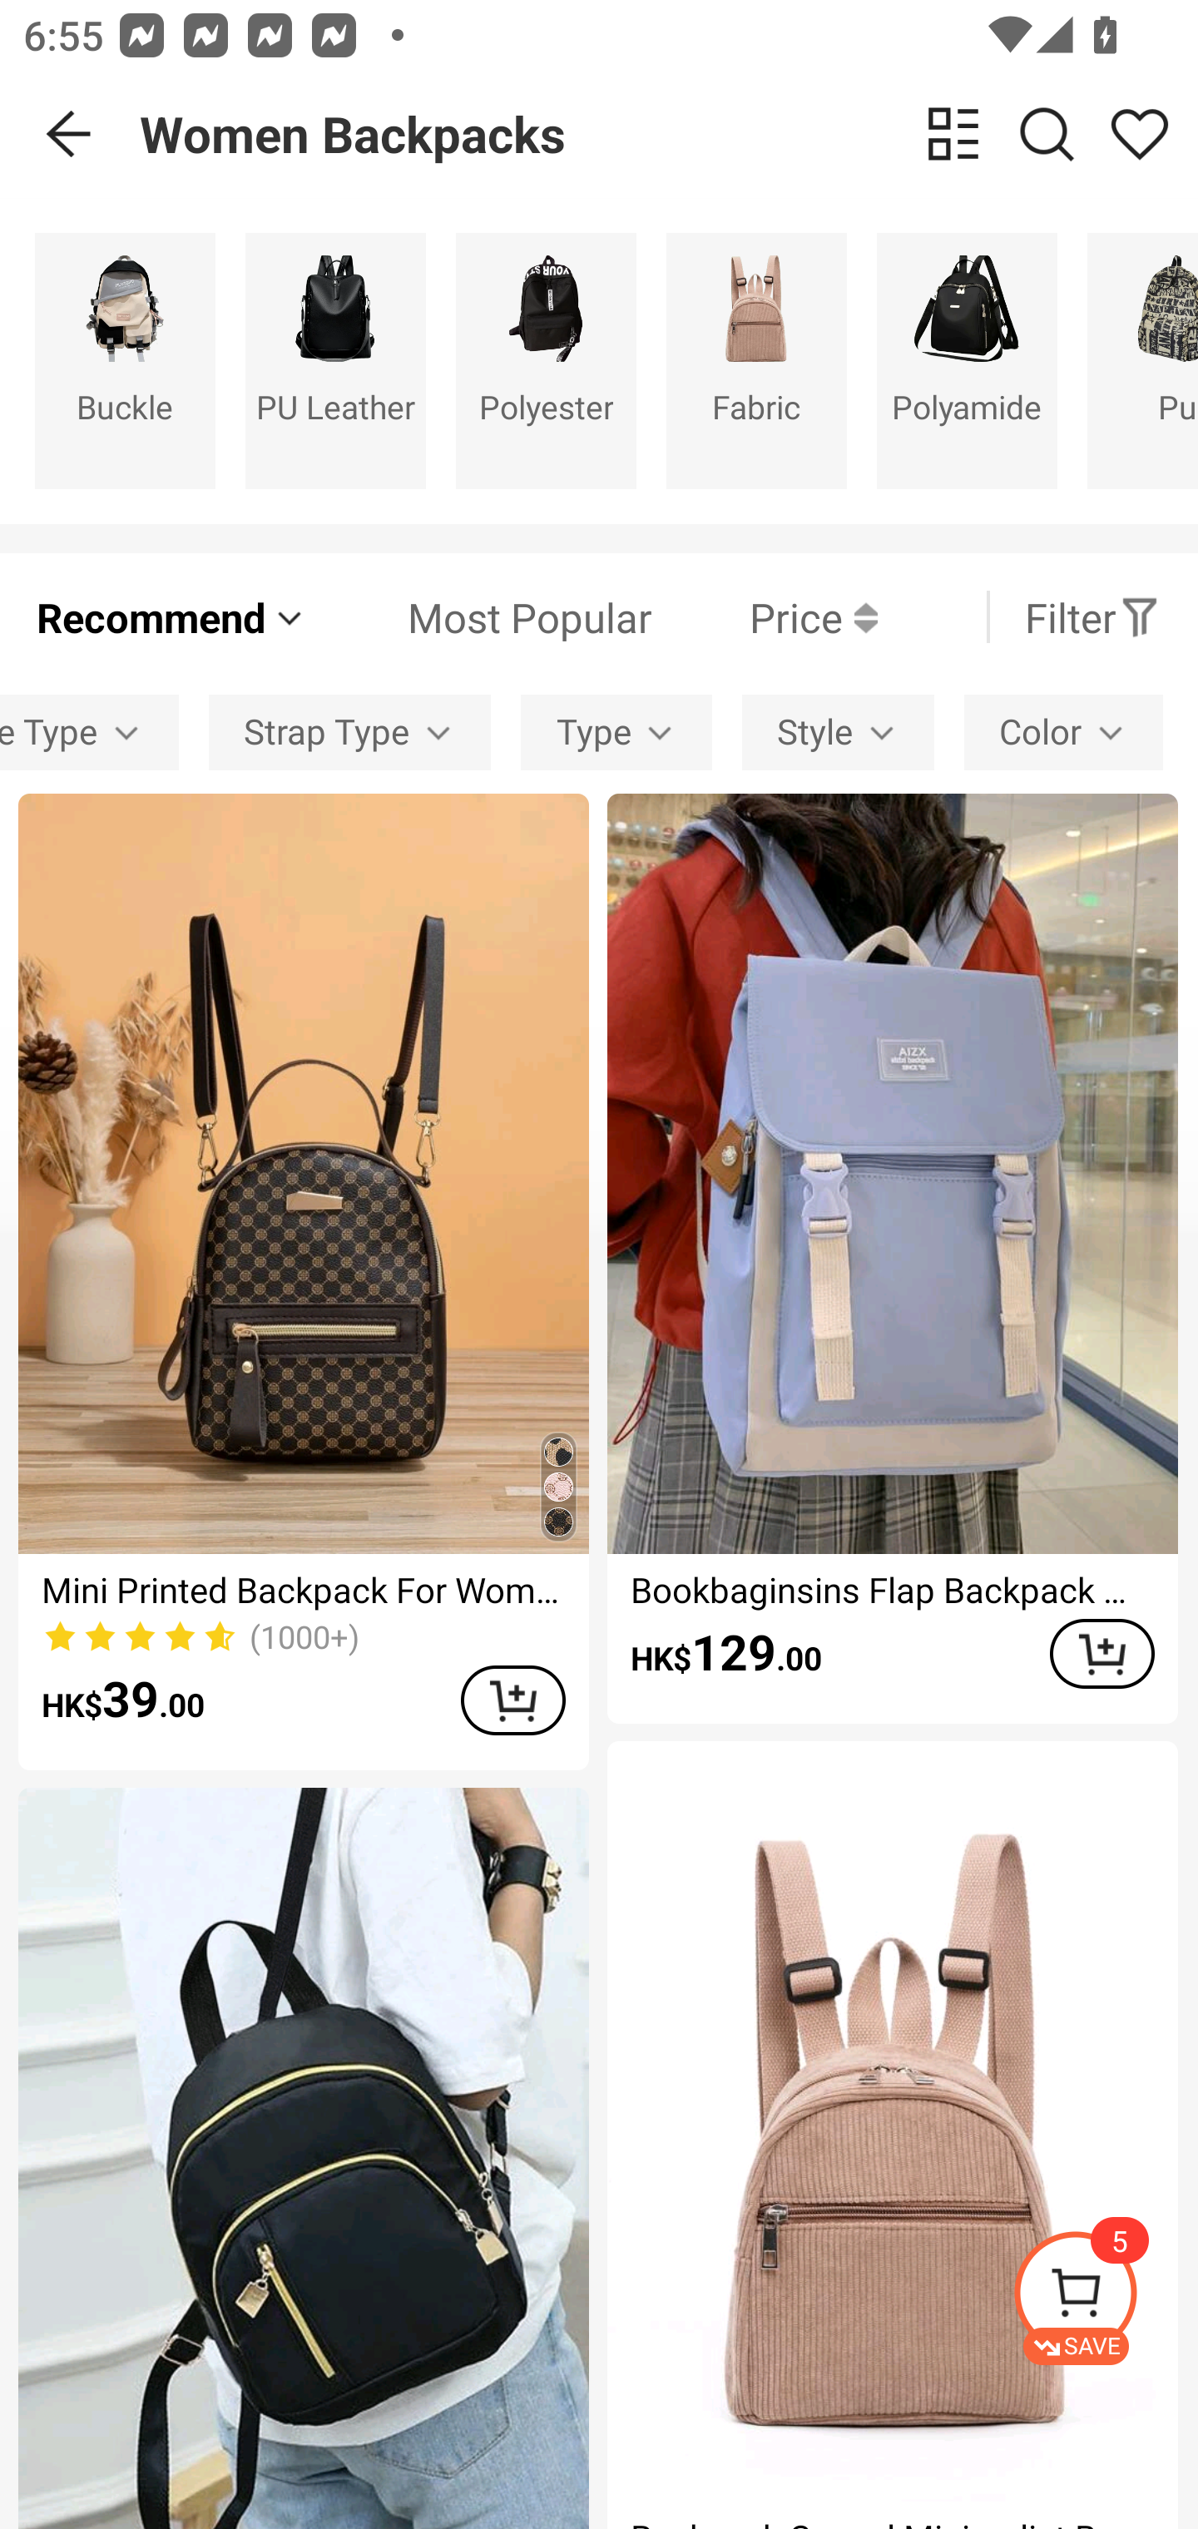 The height and width of the screenshot is (2529, 1198). What do you see at coordinates (336, 359) in the screenshot?
I see `PU Leather` at bounding box center [336, 359].